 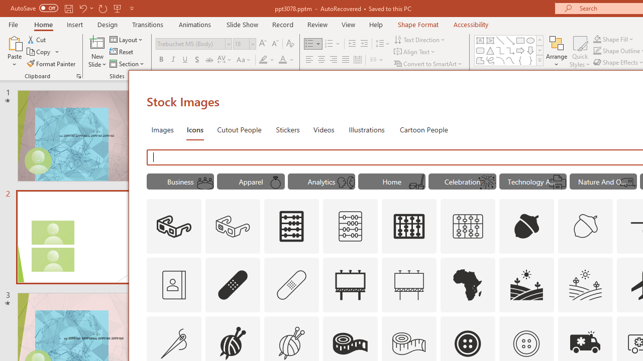 I want to click on Shape Outline Green, Accent 1, so click(x=597, y=51).